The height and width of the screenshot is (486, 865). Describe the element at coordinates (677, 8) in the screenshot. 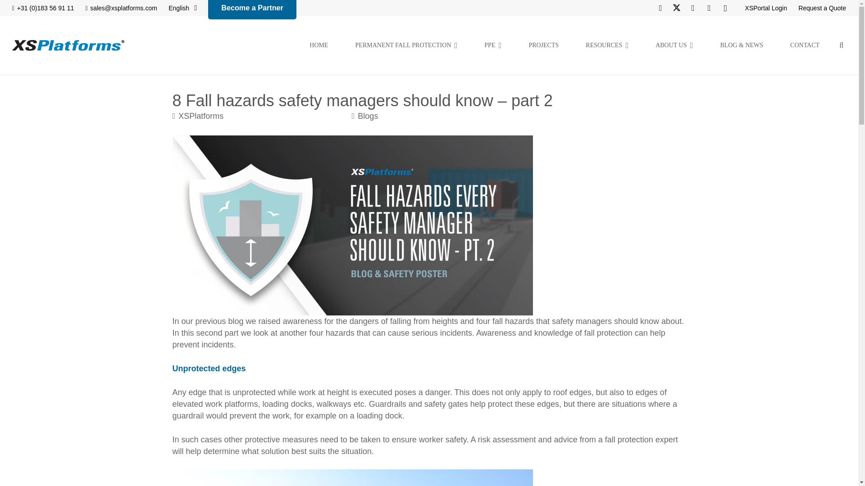

I see `Twitter` at that location.